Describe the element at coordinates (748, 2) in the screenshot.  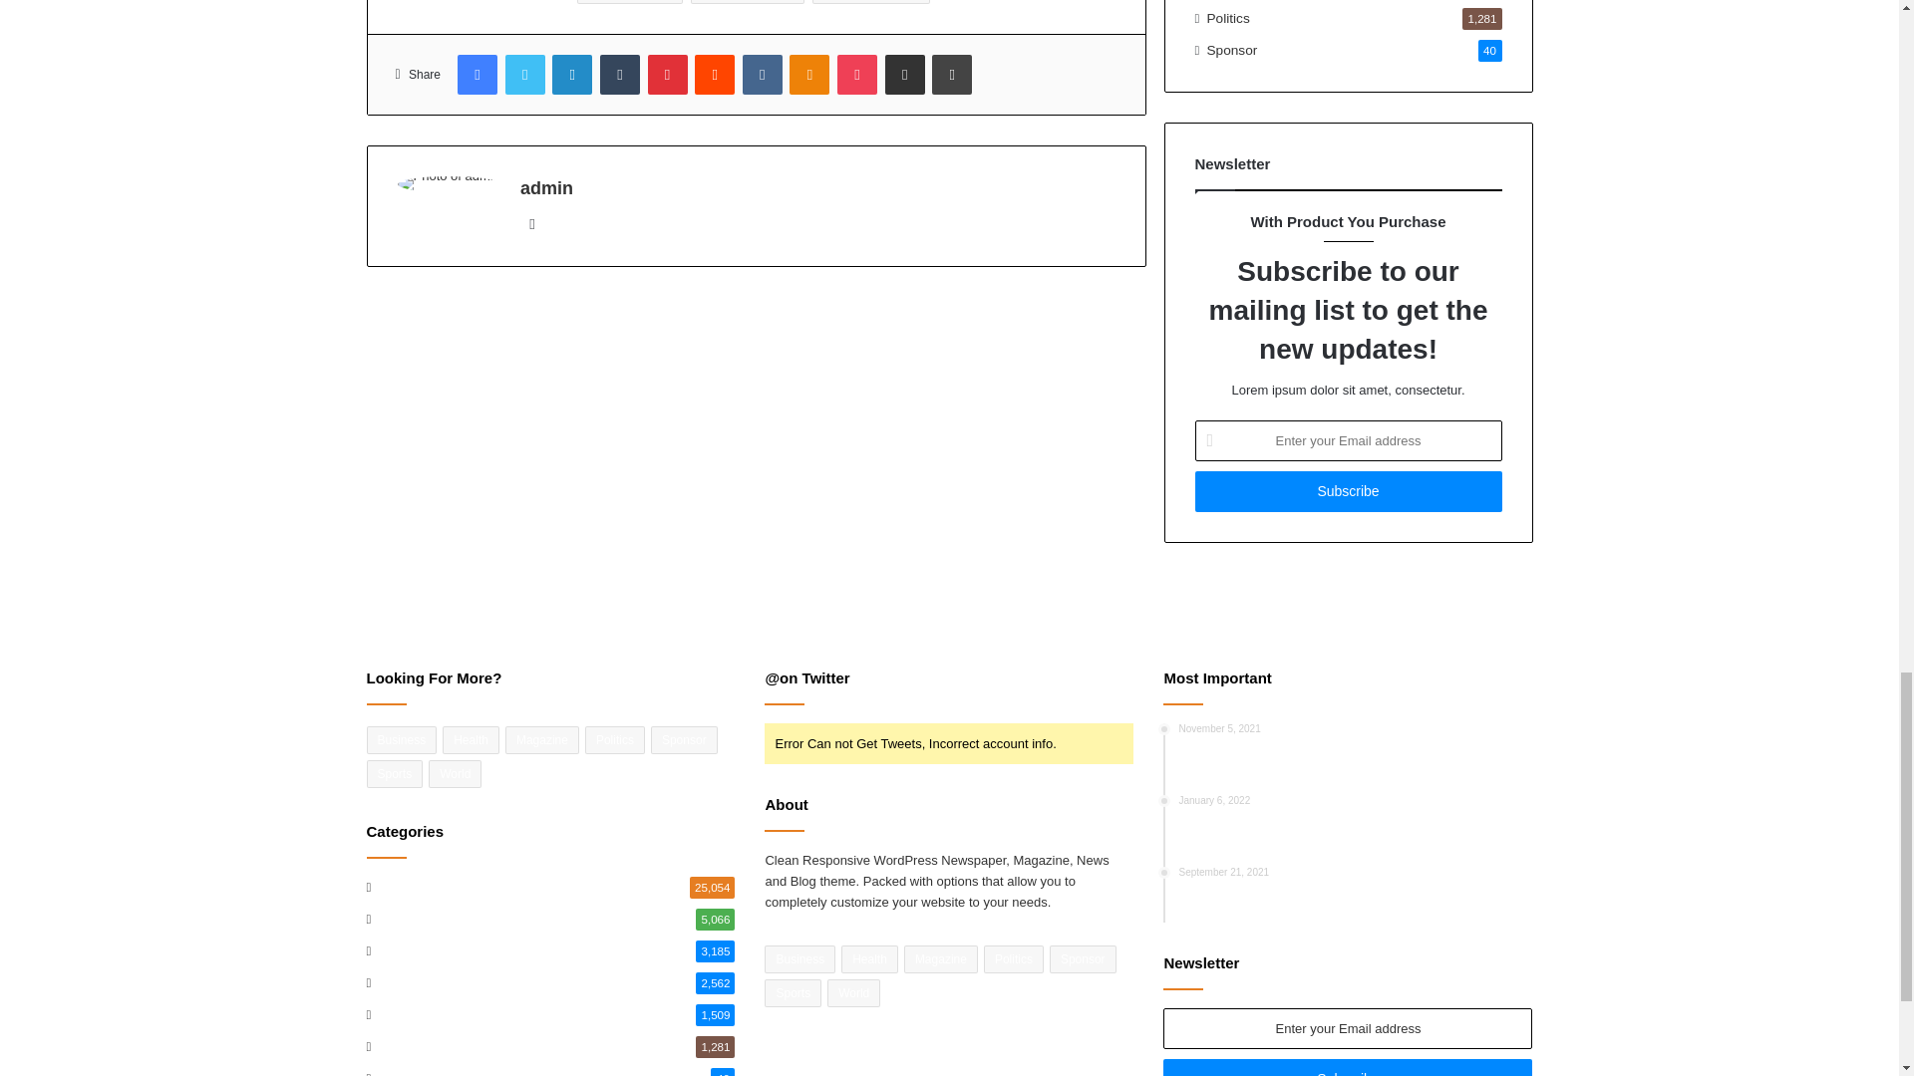
I see `President` at that location.